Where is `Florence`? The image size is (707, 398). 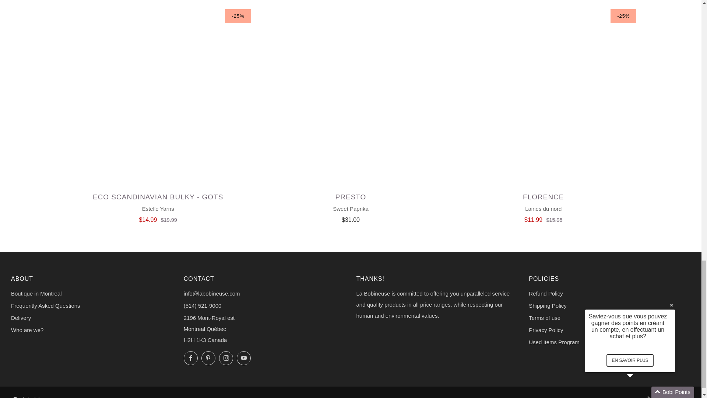 Florence is located at coordinates (543, 206).